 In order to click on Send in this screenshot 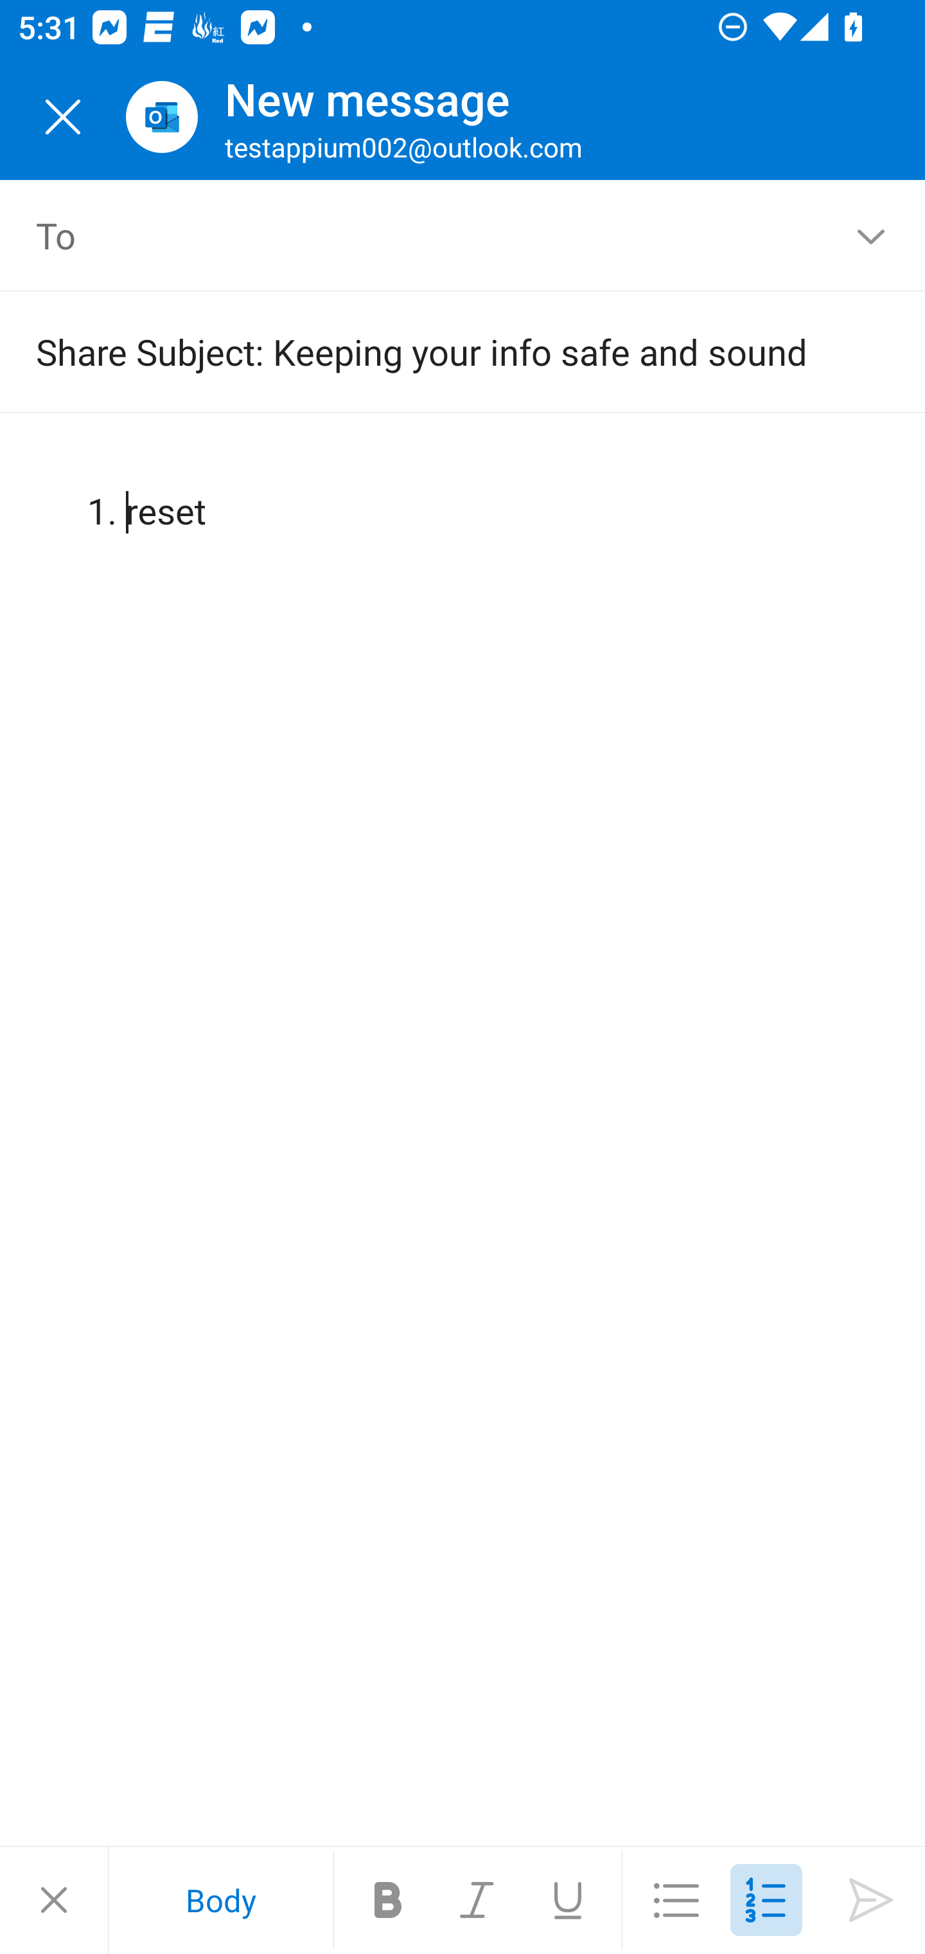, I will do `click(871, 1900)`.